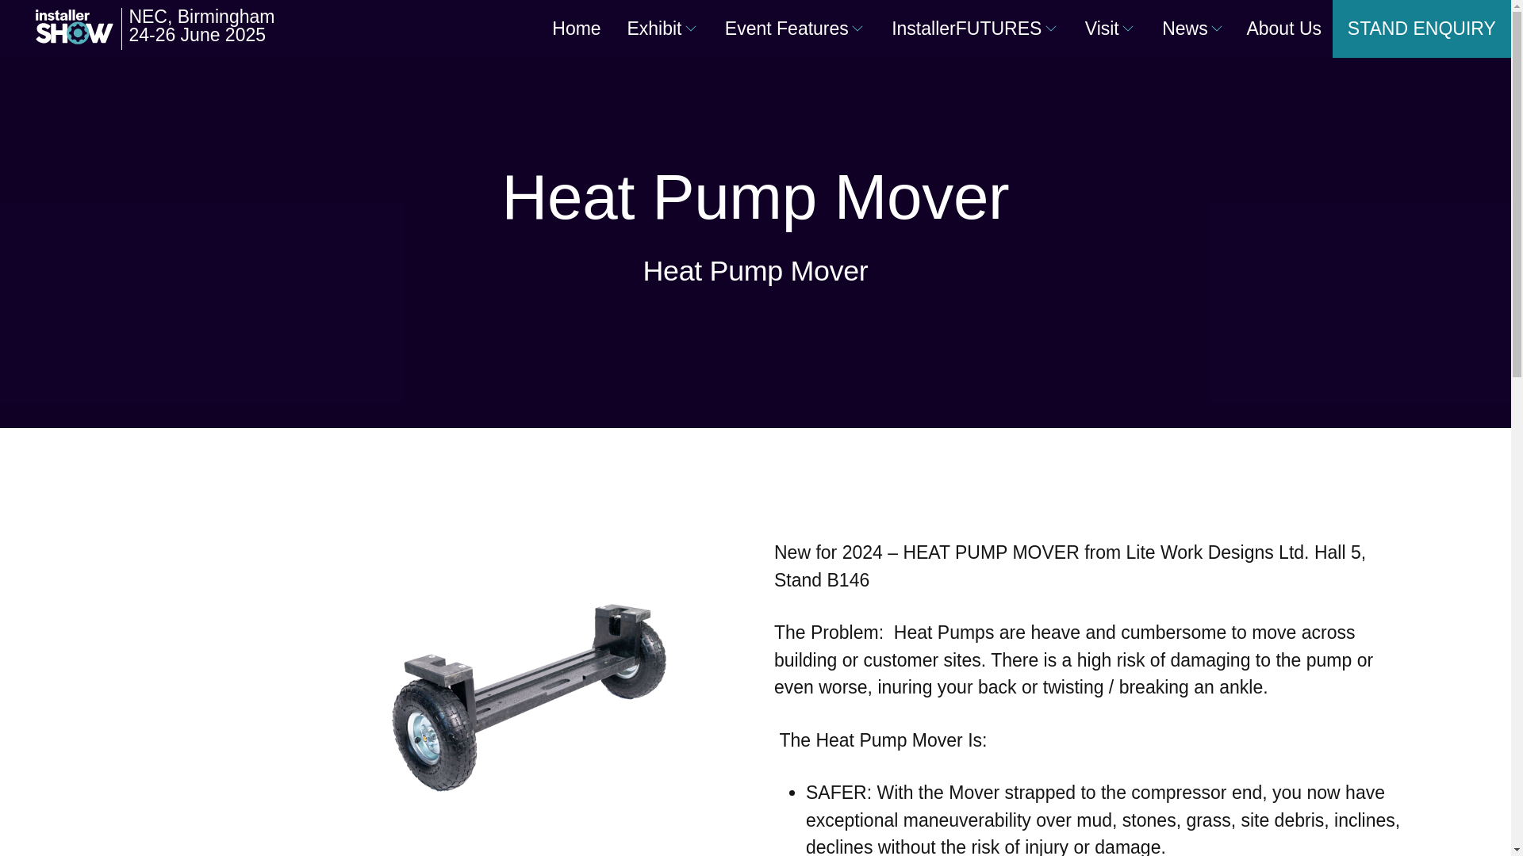 Image resolution: width=1523 pixels, height=856 pixels. What do you see at coordinates (1102, 29) in the screenshot?
I see `Visit` at bounding box center [1102, 29].